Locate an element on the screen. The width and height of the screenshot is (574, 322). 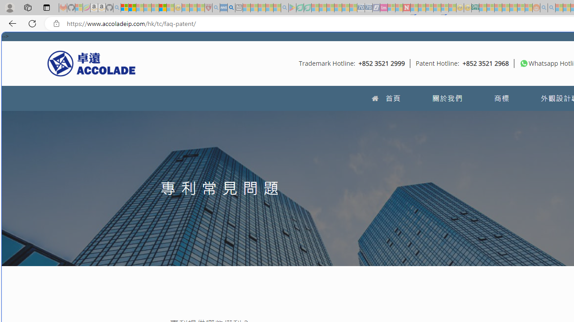
Kinda Frugal - MSN - Sleeping is located at coordinates (513, 8).